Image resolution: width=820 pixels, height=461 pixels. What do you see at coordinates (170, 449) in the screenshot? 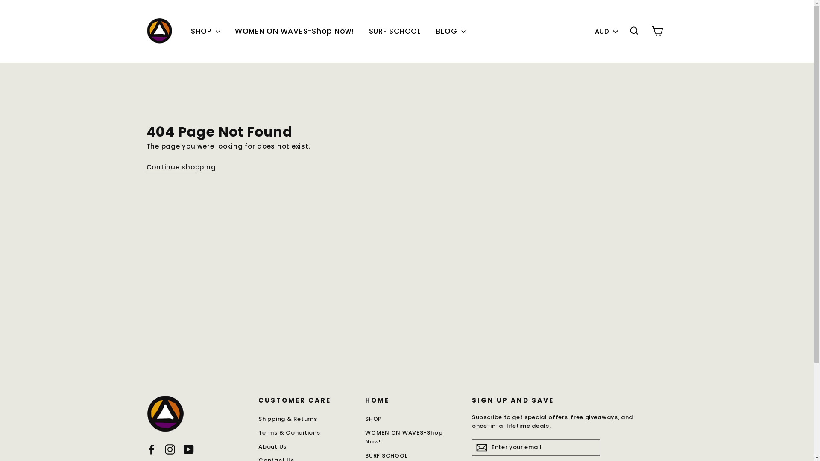
I see `Instagram` at bounding box center [170, 449].